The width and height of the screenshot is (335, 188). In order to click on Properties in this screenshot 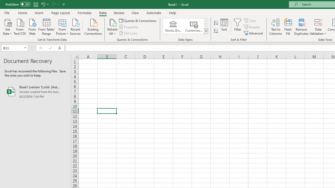, I will do `click(129, 27)`.